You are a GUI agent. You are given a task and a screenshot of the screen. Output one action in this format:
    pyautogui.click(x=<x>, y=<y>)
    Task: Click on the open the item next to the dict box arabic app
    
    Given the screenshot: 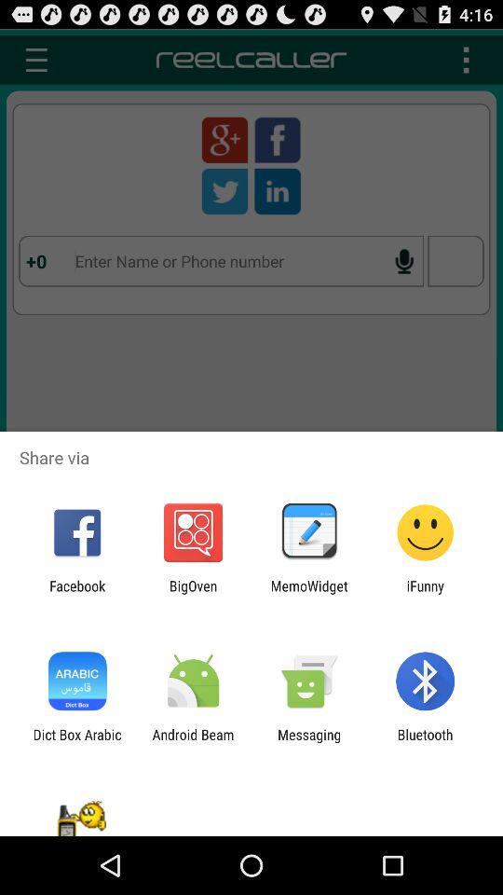 What is the action you would take?
    pyautogui.click(x=193, y=742)
    